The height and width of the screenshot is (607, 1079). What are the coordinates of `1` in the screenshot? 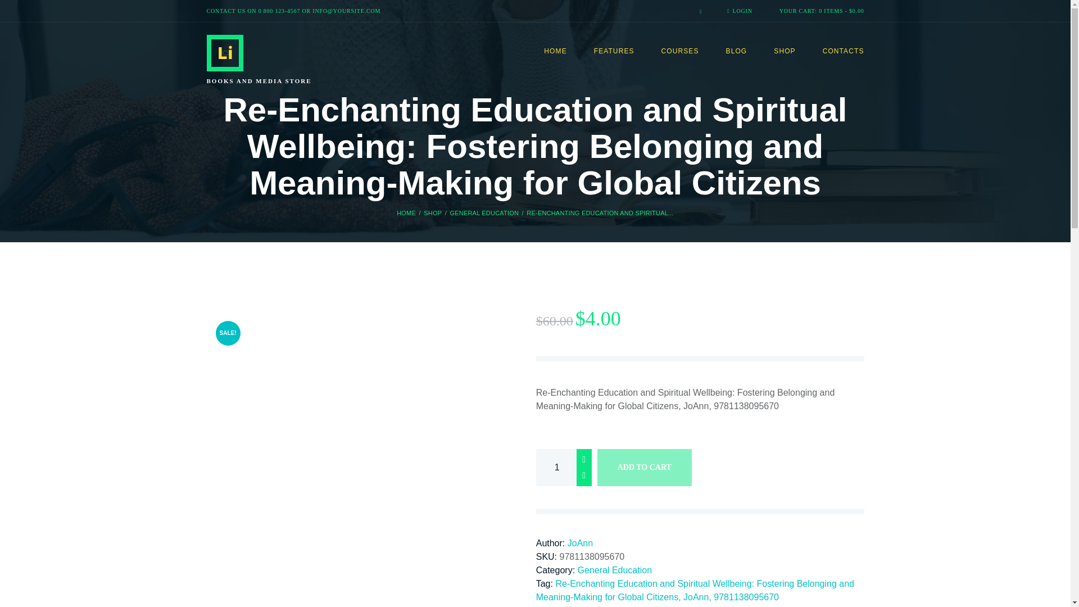 It's located at (564, 468).